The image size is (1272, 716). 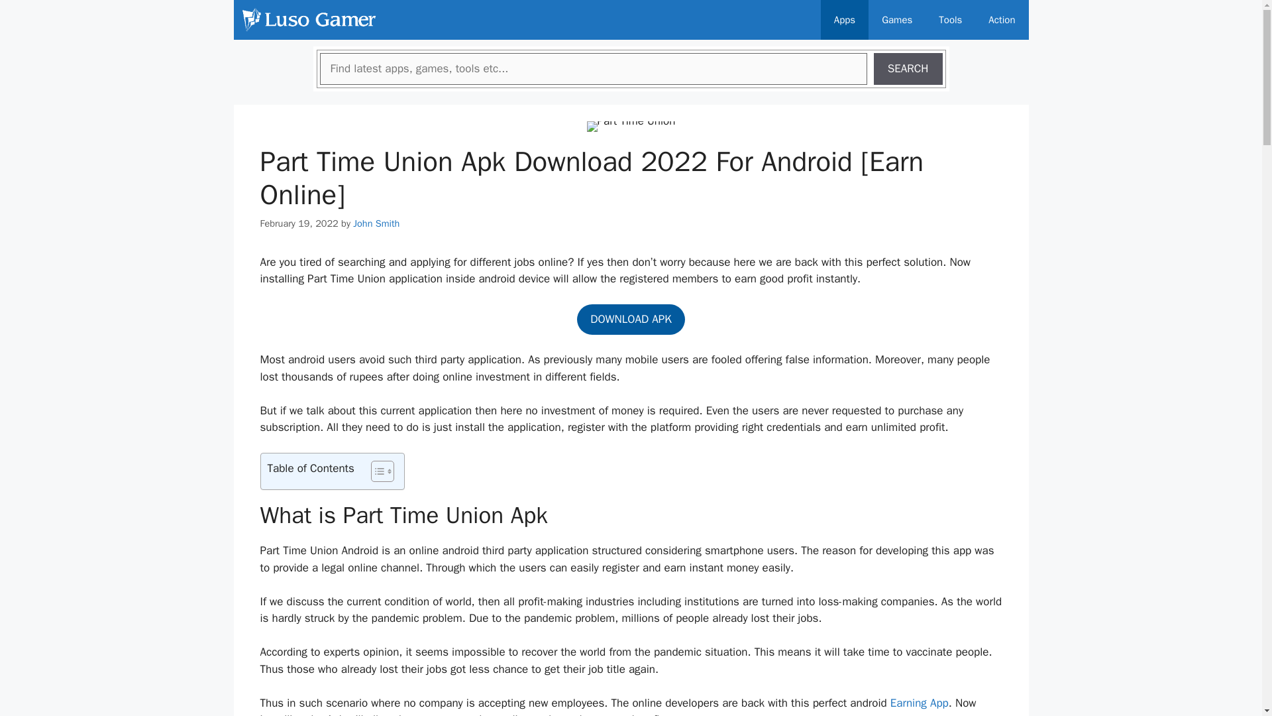 I want to click on Luso Gamer, so click(x=309, y=20).